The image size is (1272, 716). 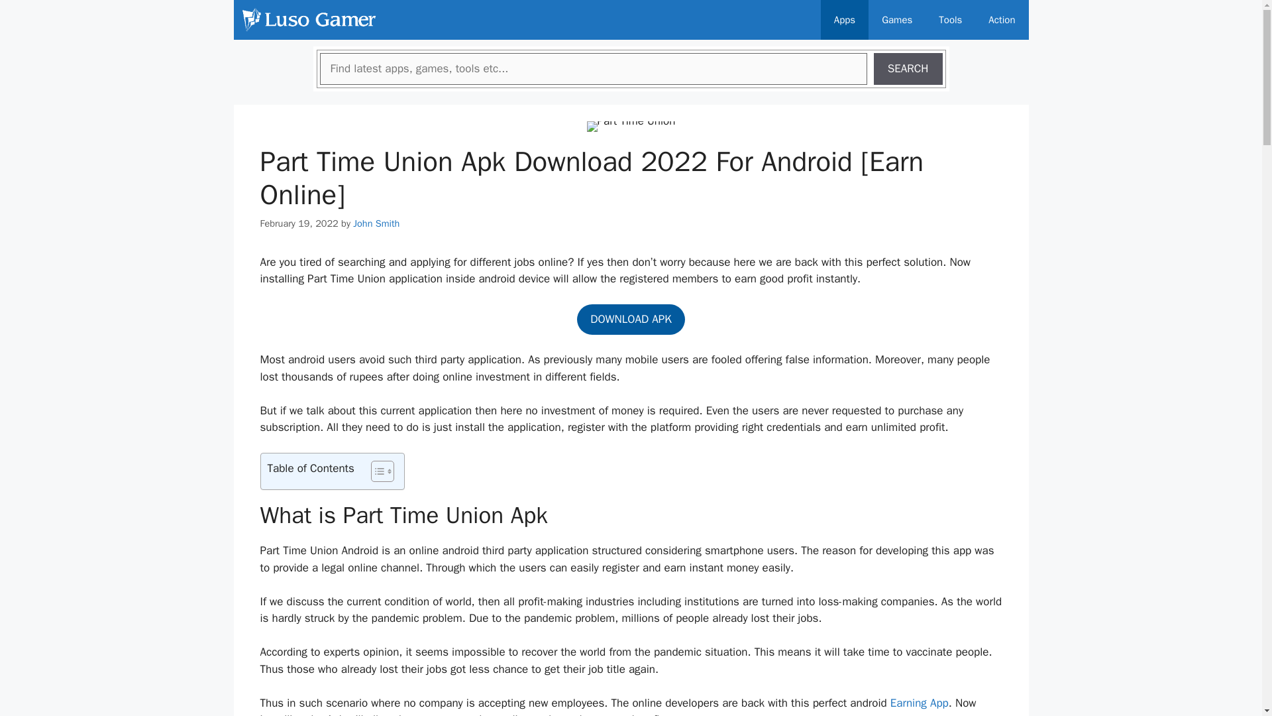 I want to click on Luso Gamer, so click(x=309, y=20).